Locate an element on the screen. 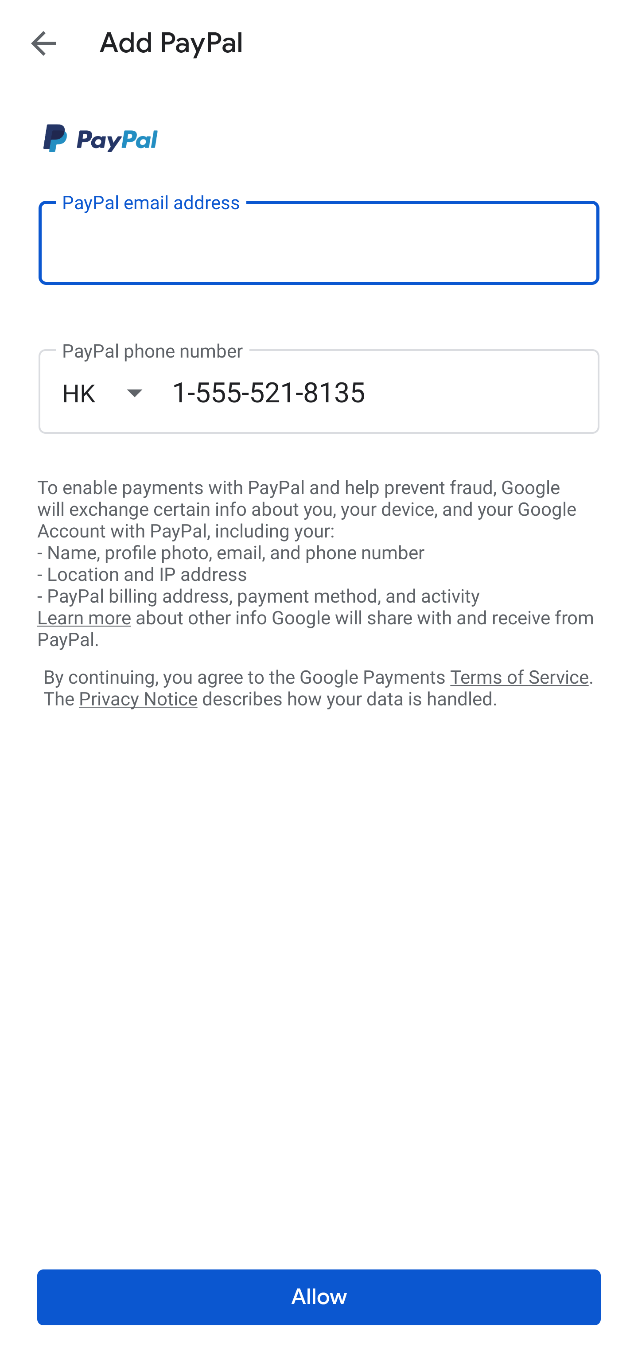 This screenshot has width=638, height=1347. Learn more is located at coordinates (84, 618).